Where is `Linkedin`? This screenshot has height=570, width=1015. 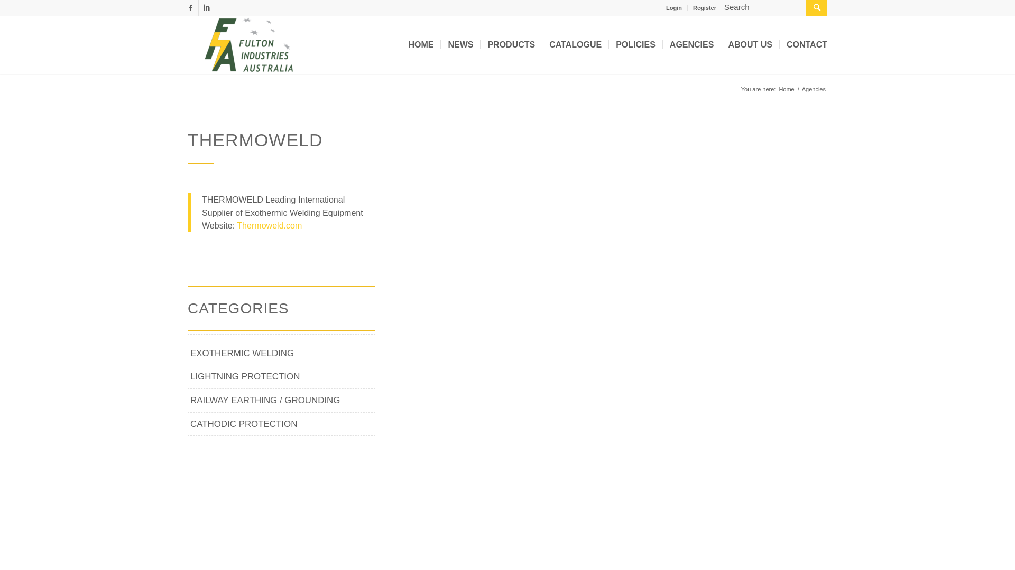
Linkedin is located at coordinates (207, 8).